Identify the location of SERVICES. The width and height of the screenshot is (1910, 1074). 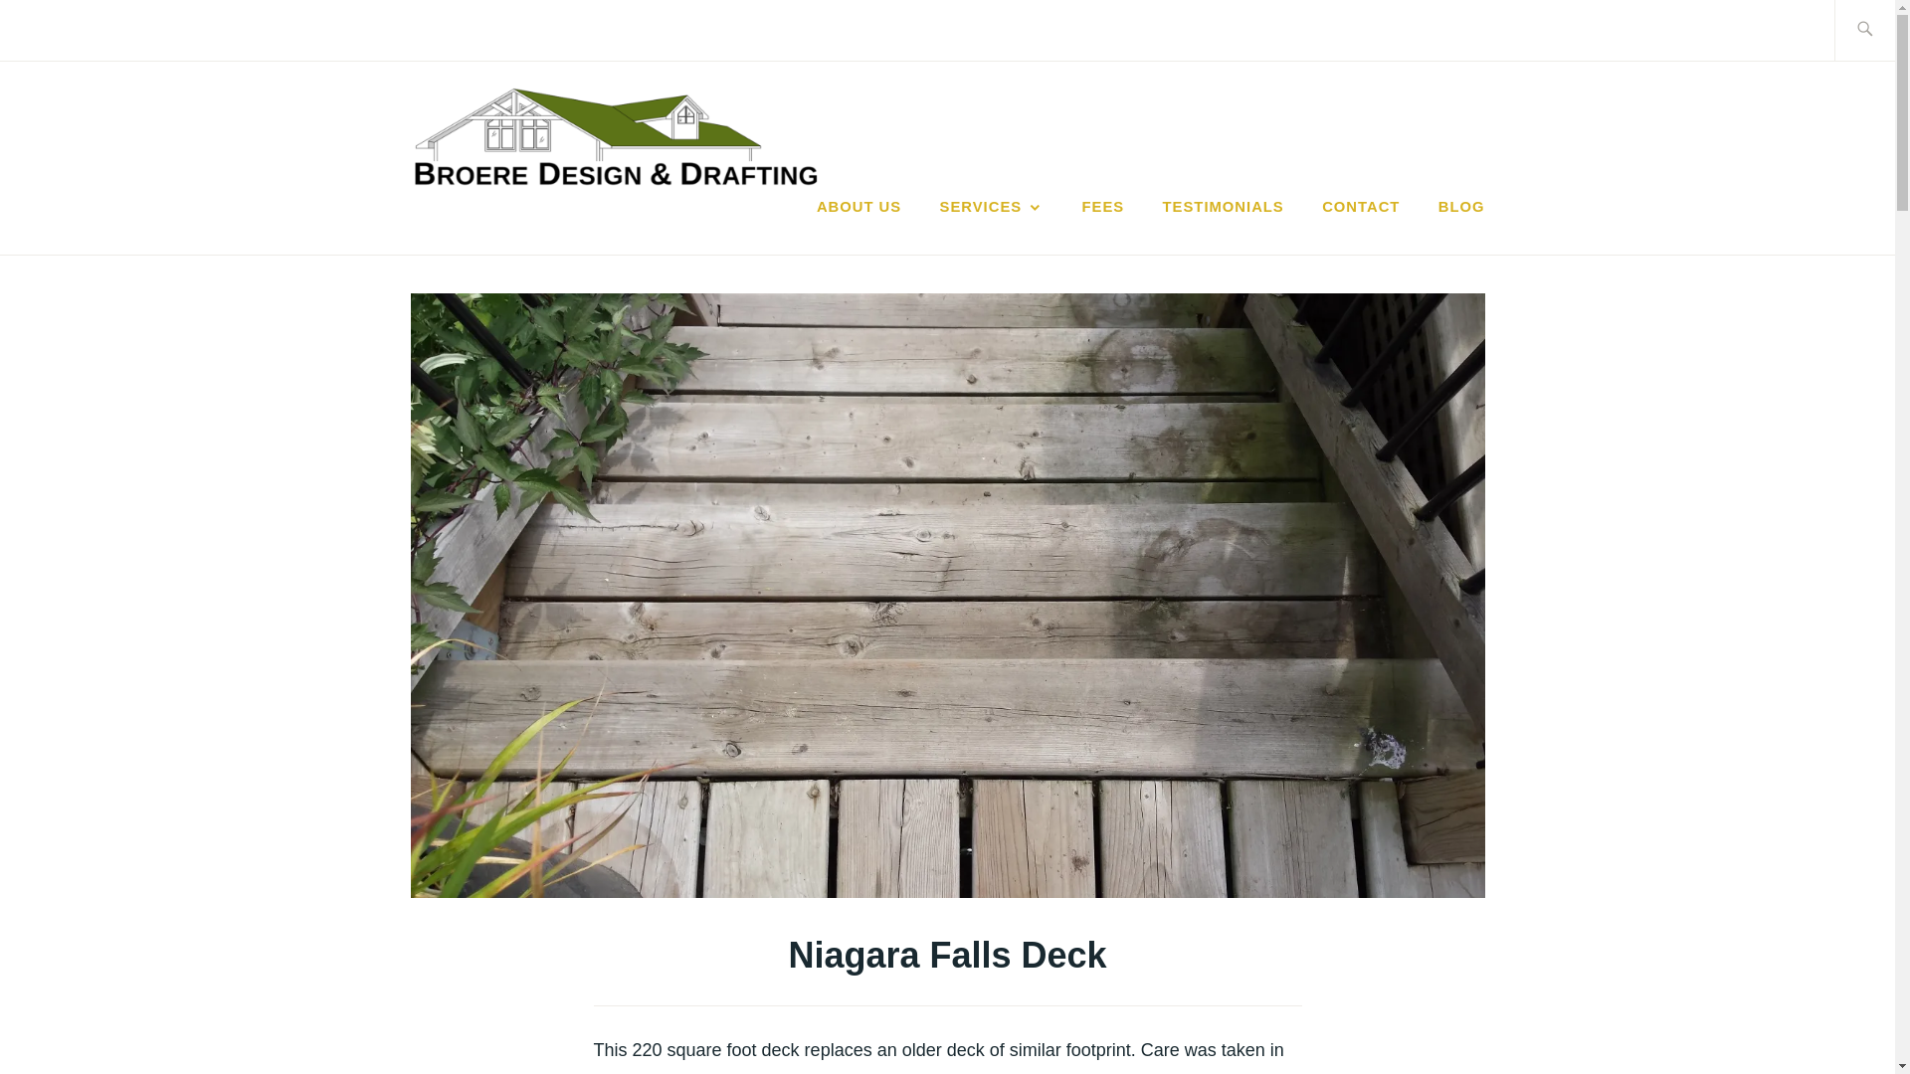
(992, 207).